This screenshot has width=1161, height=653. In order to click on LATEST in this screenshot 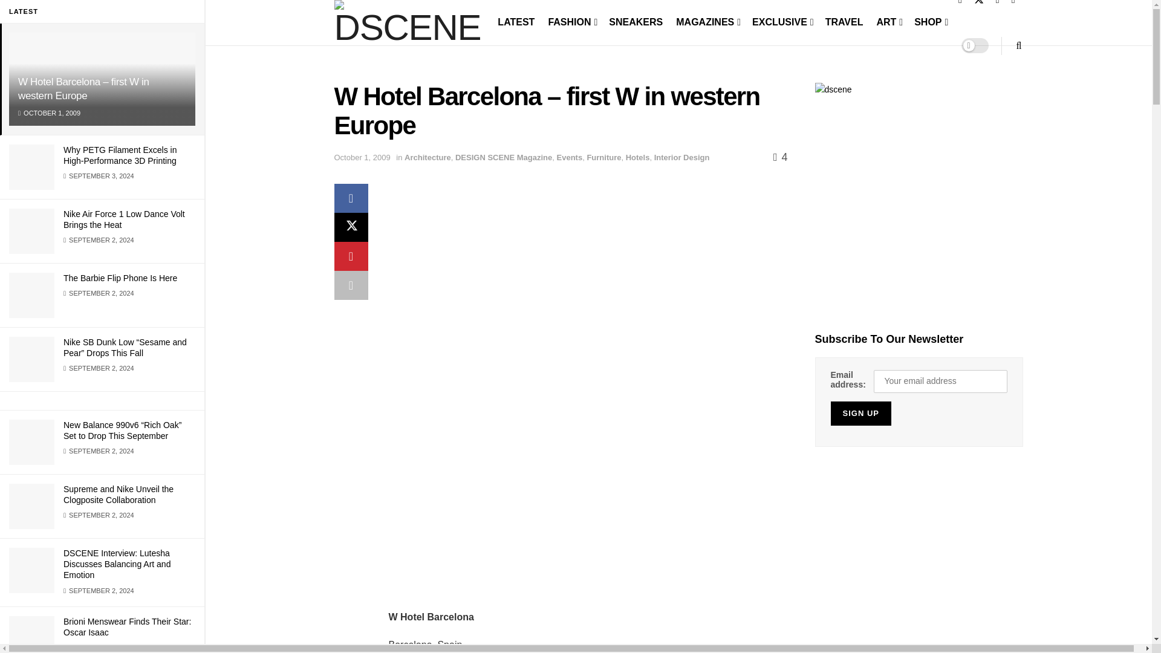, I will do `click(516, 22)`.